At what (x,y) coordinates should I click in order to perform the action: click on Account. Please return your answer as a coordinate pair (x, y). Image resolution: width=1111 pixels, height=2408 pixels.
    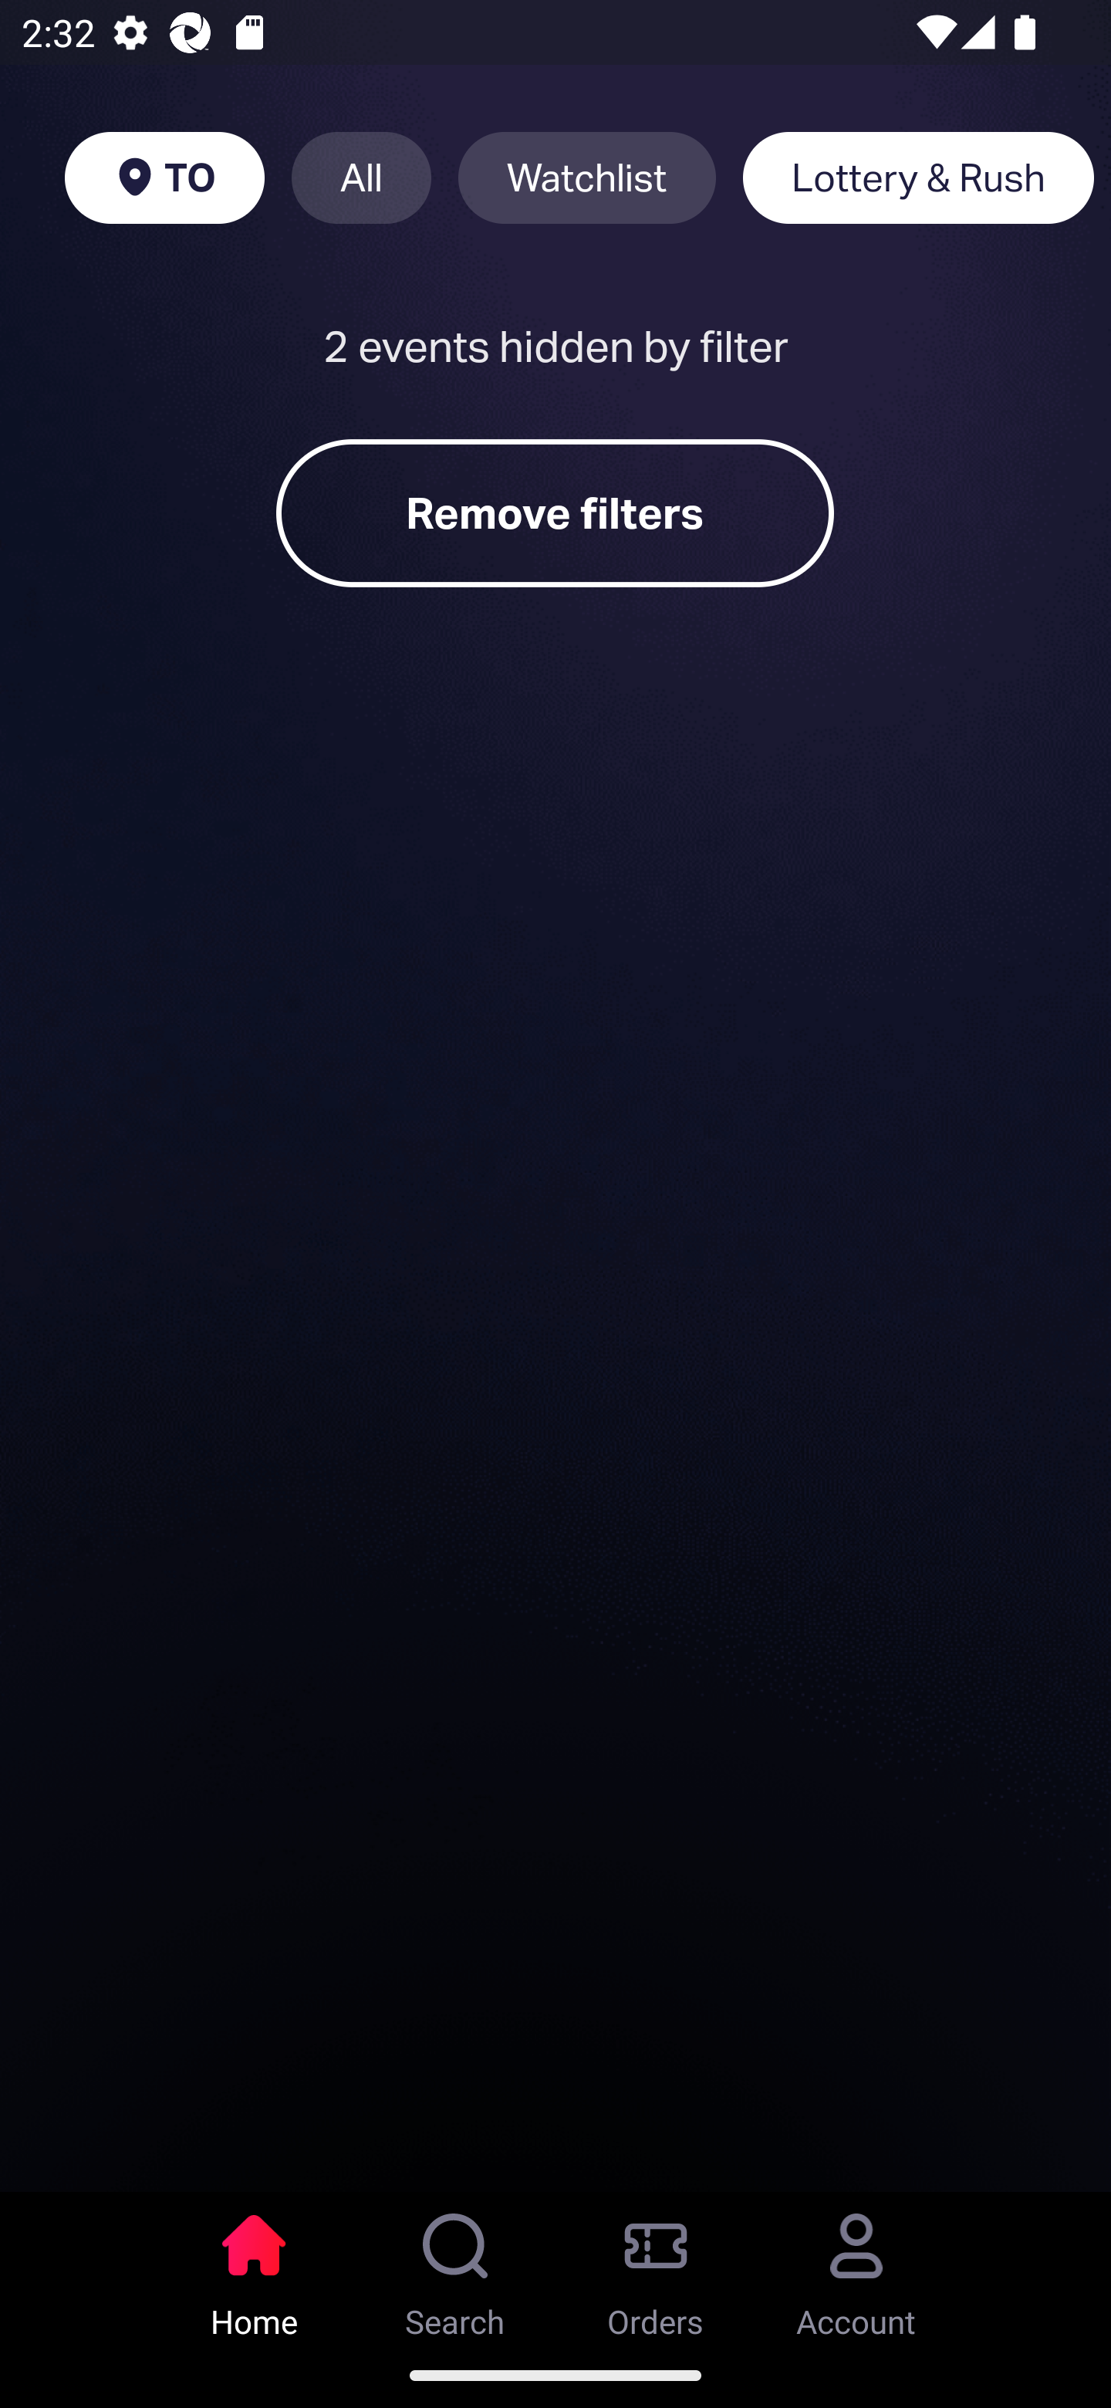
    Looking at the image, I should click on (856, 2267).